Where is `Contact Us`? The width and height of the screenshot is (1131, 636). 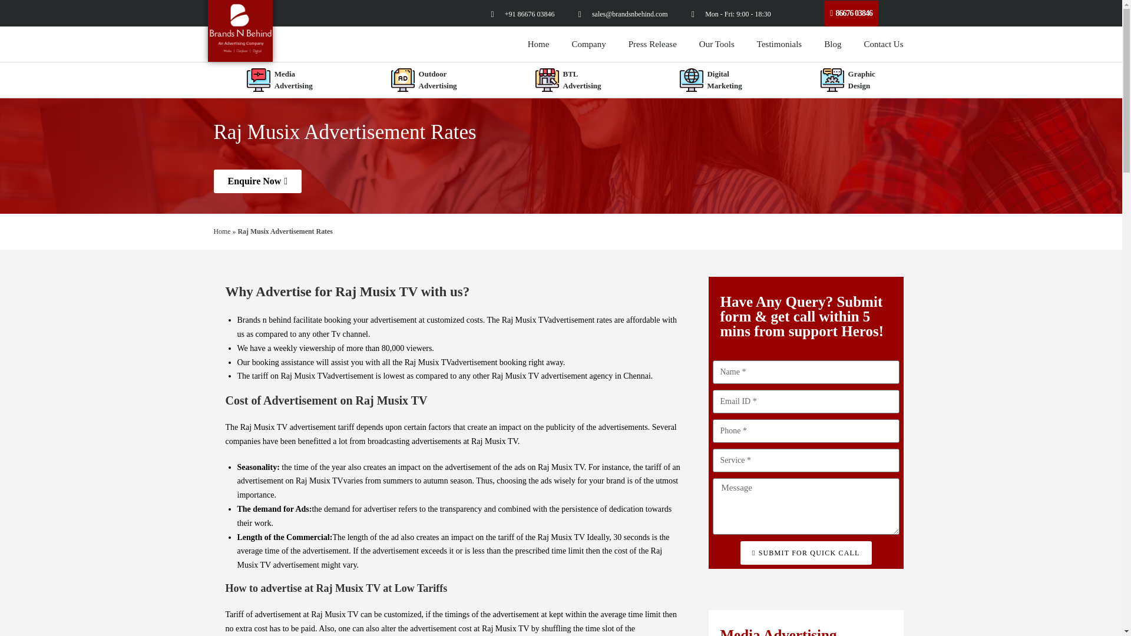 Contact Us is located at coordinates (883, 44).